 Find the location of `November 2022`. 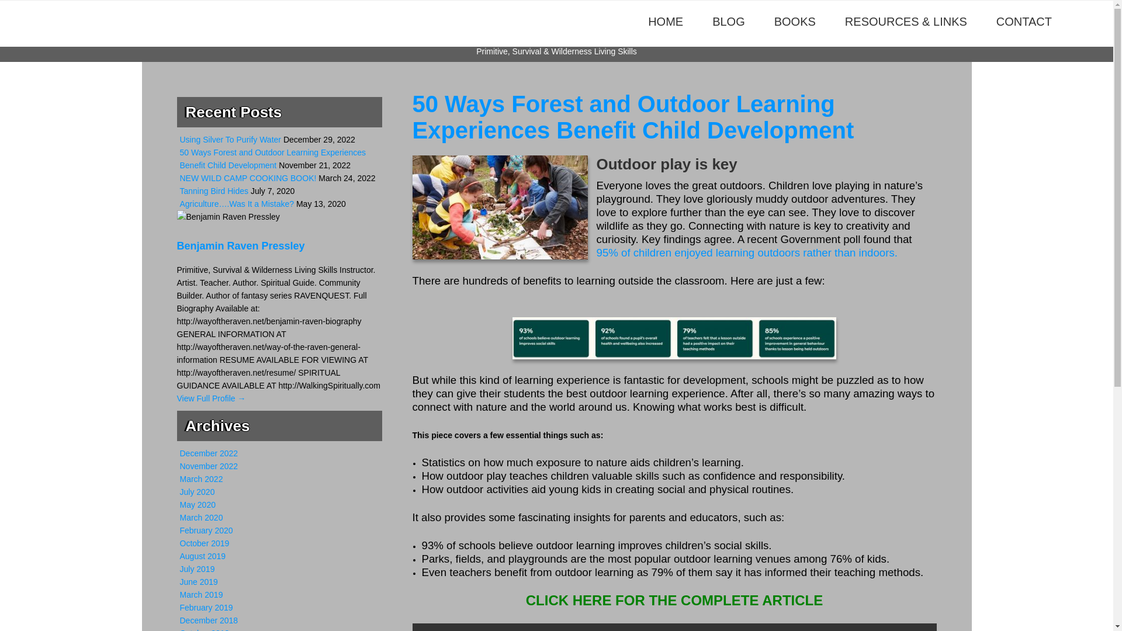

November 2022 is located at coordinates (209, 466).